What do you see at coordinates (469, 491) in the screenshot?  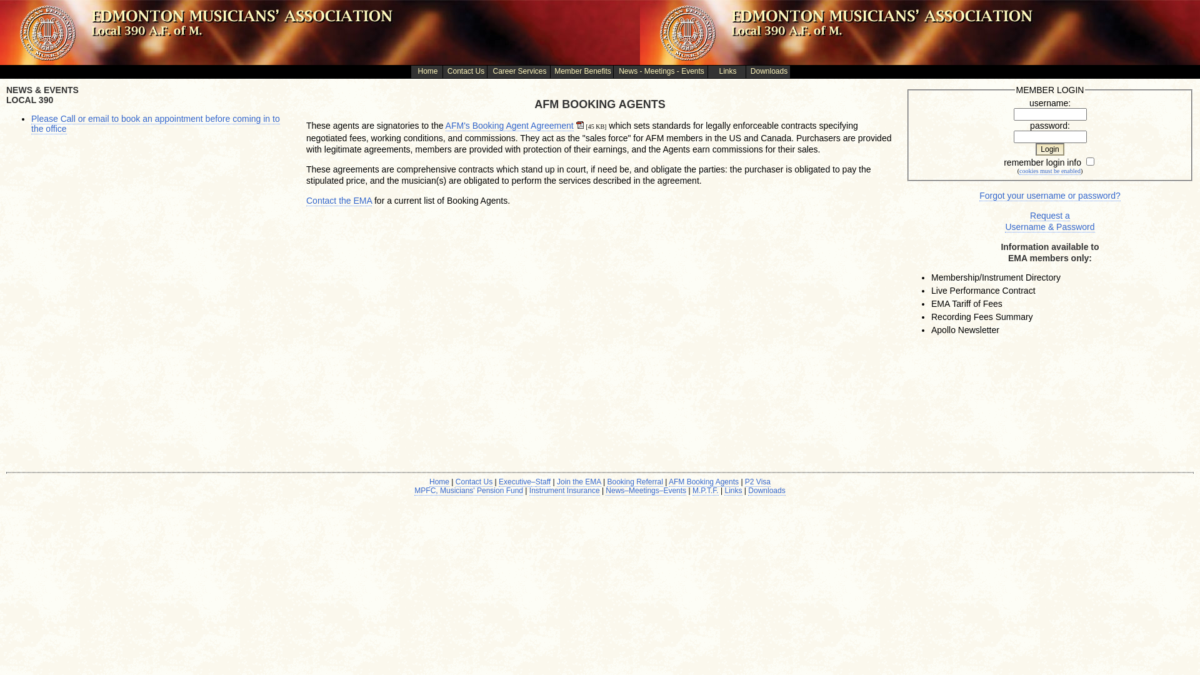 I see `MPFC, Musicians' Pension Fund` at bounding box center [469, 491].